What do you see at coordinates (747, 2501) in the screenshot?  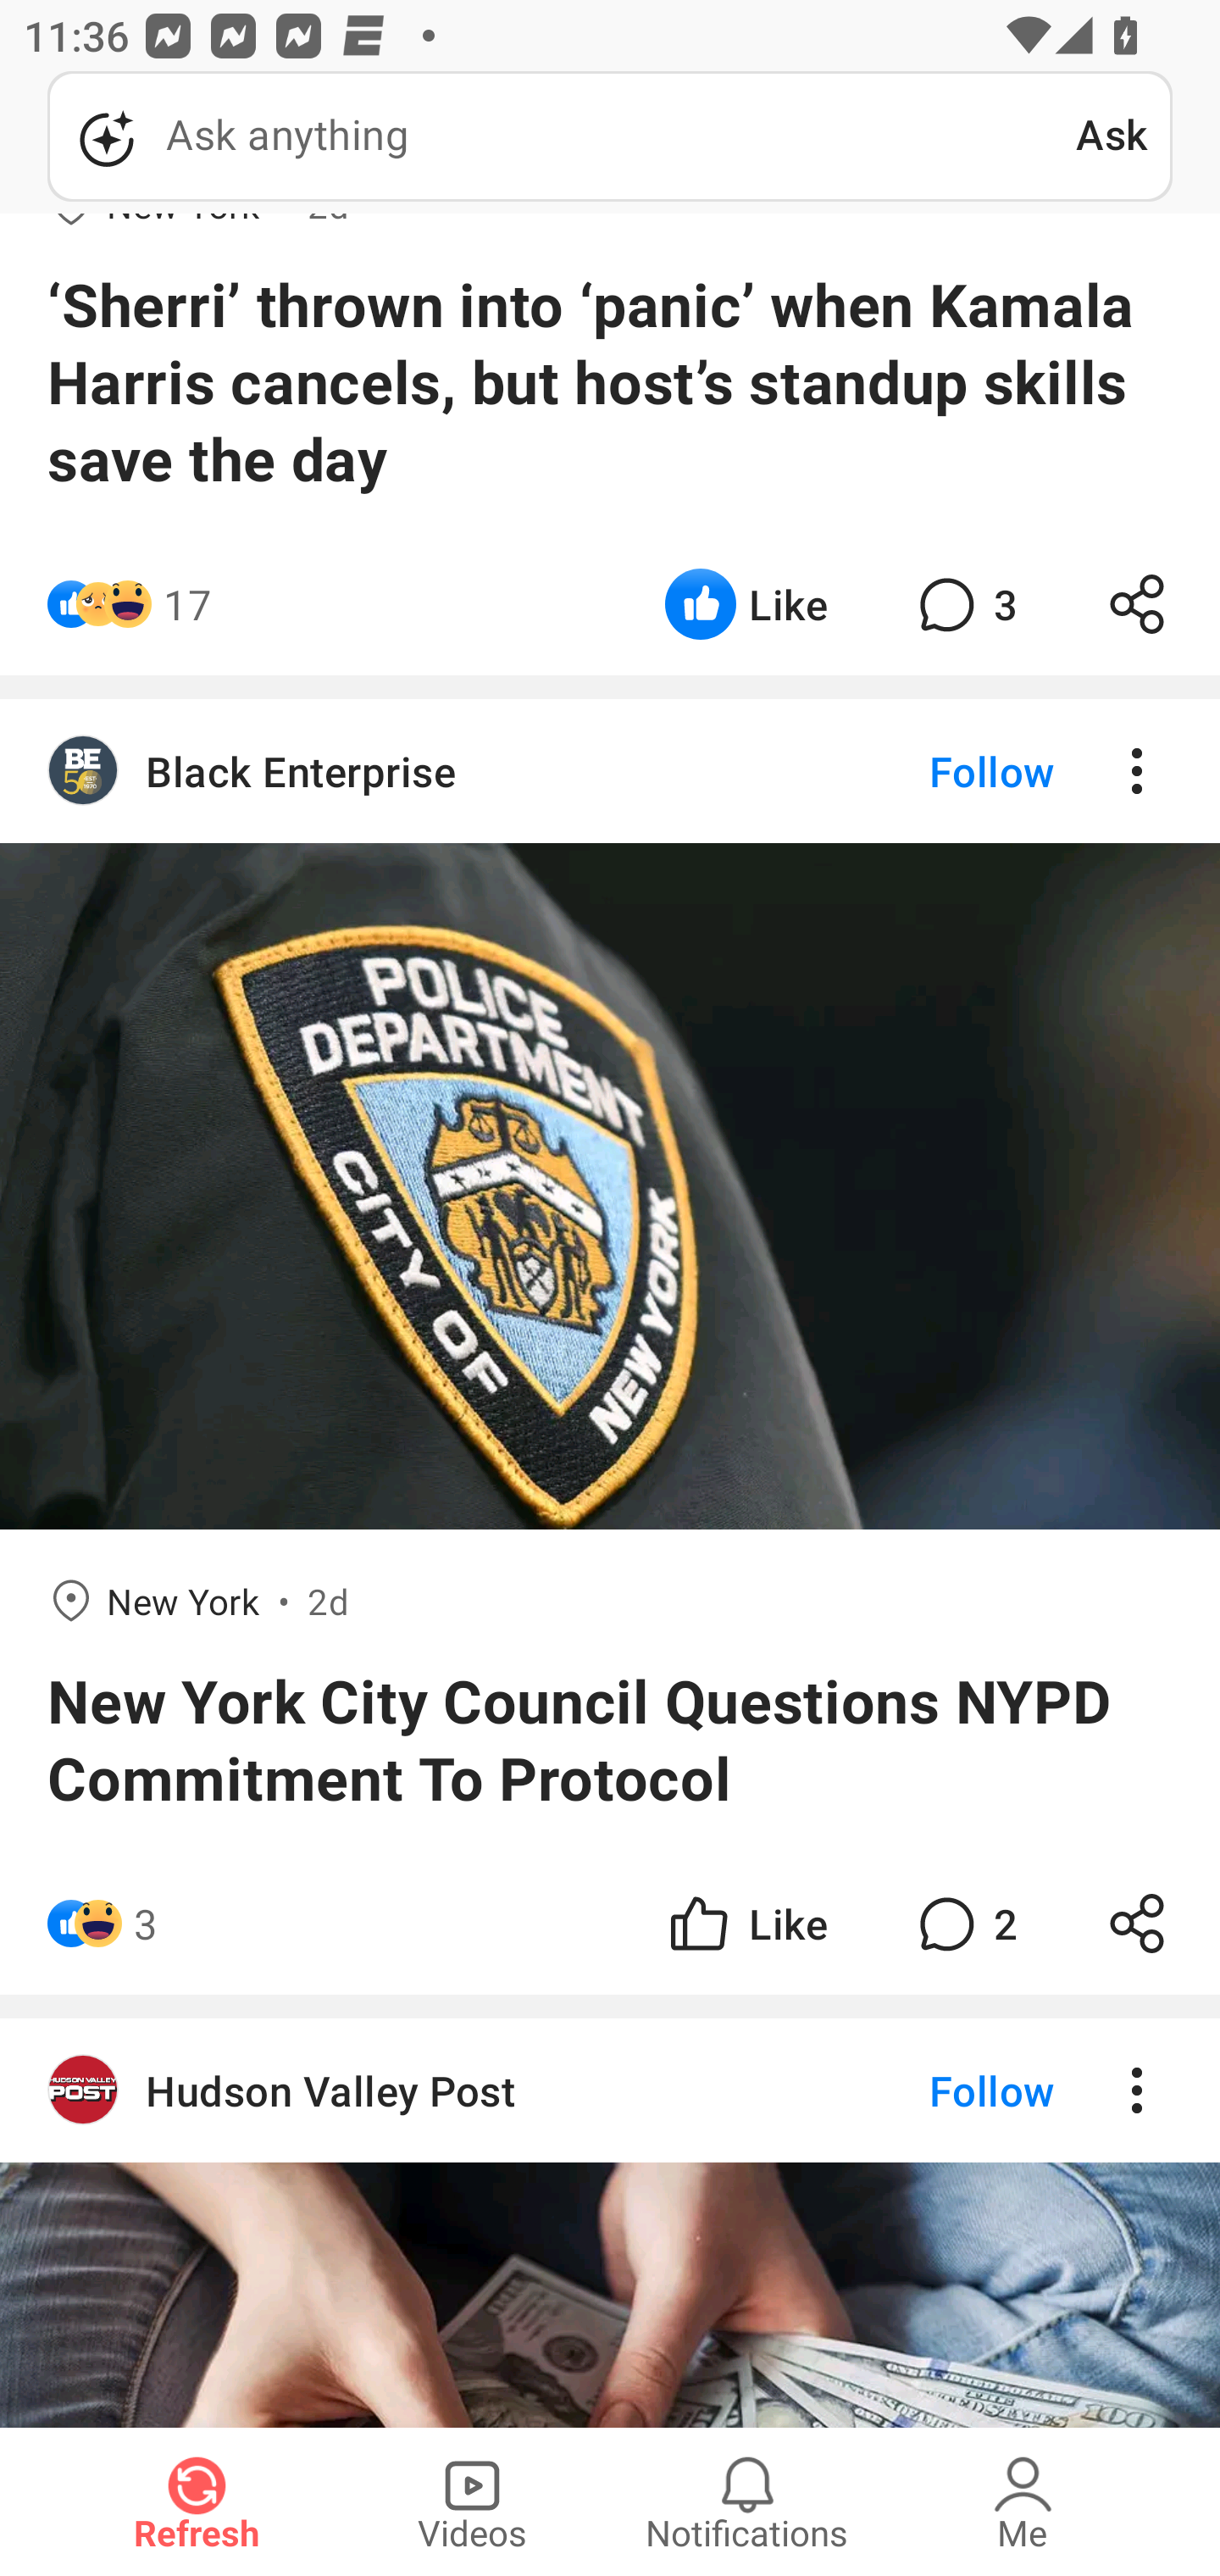 I see `Notifications` at bounding box center [747, 2501].